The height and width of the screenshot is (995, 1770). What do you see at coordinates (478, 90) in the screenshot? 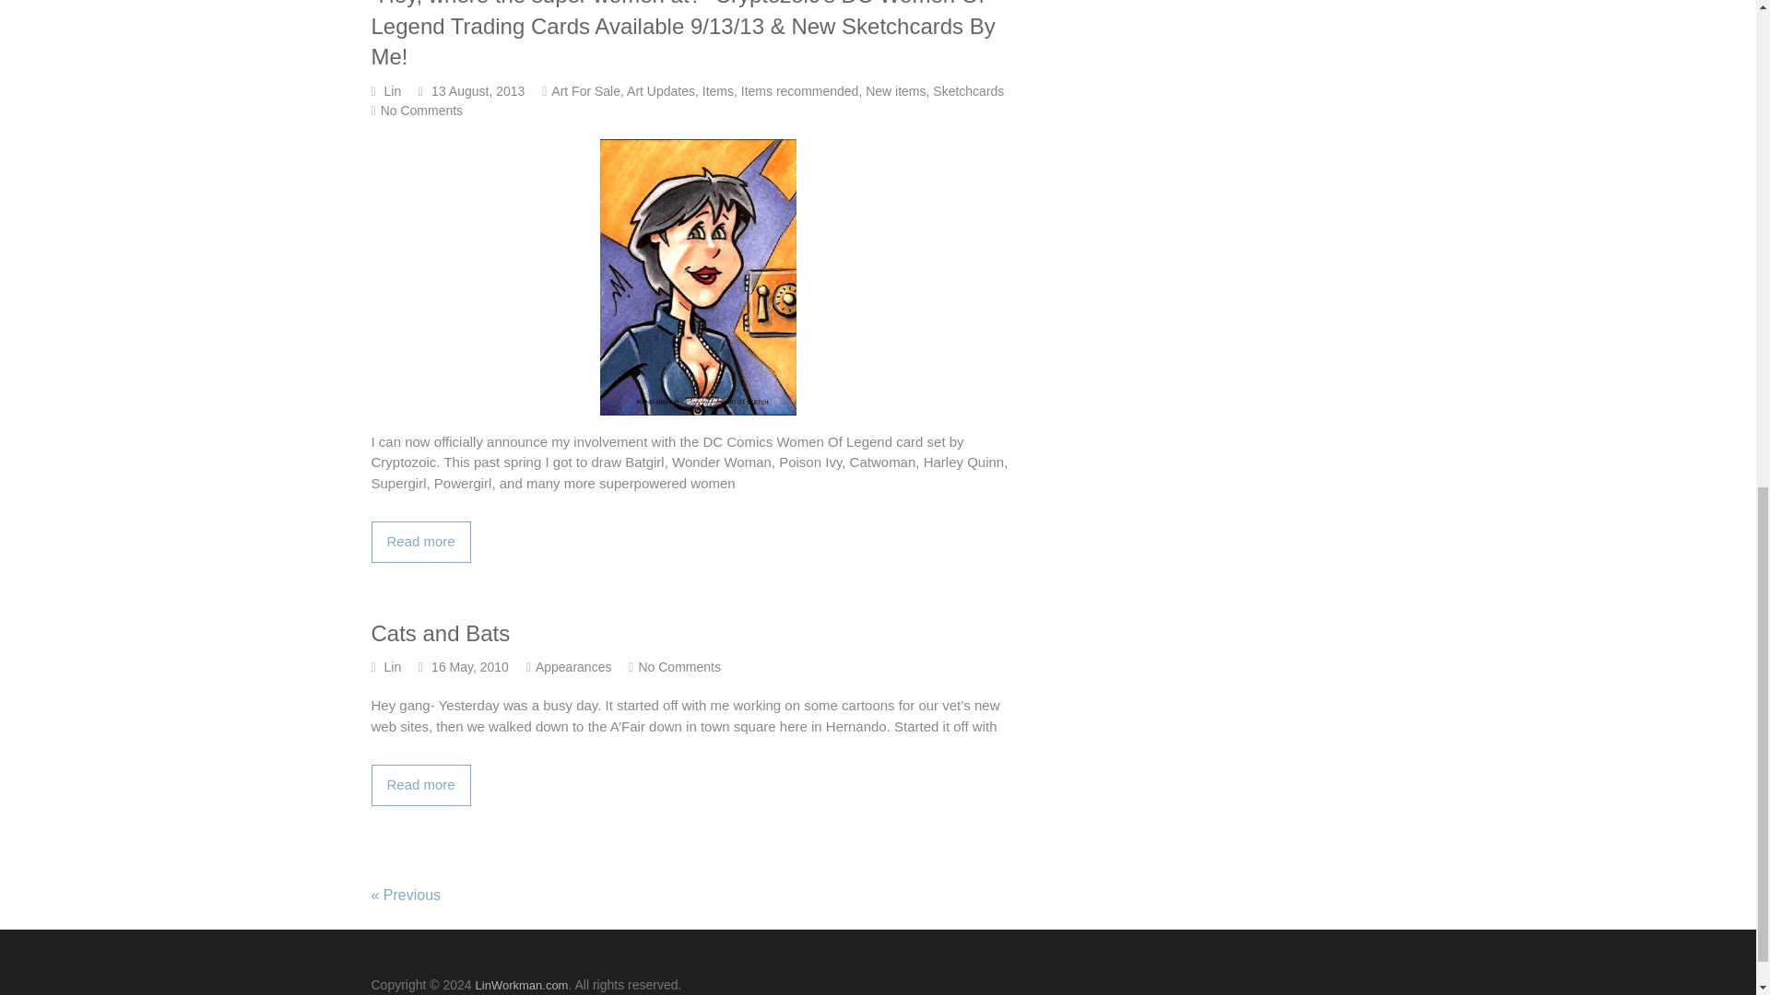
I see `6:30 AM` at bounding box center [478, 90].